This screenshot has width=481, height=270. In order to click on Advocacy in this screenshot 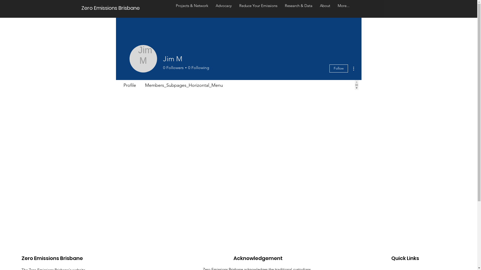, I will do `click(224, 8)`.